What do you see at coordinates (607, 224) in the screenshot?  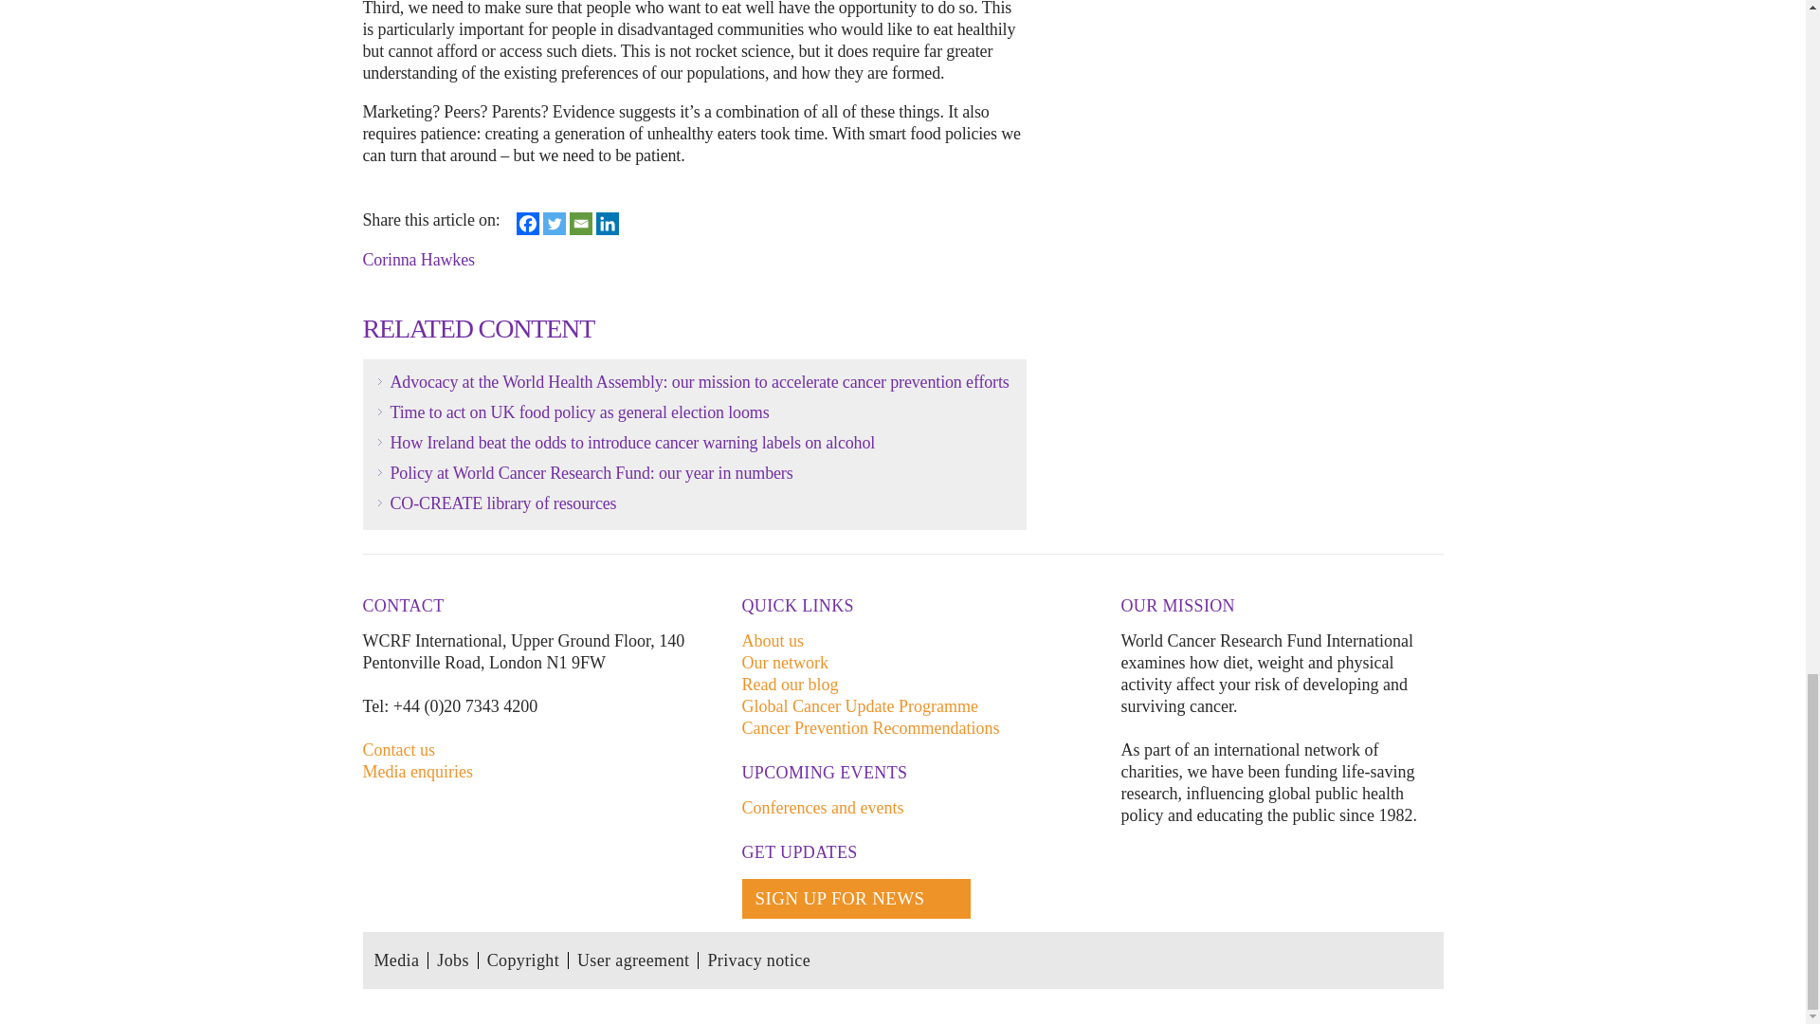 I see `Linkedin` at bounding box center [607, 224].